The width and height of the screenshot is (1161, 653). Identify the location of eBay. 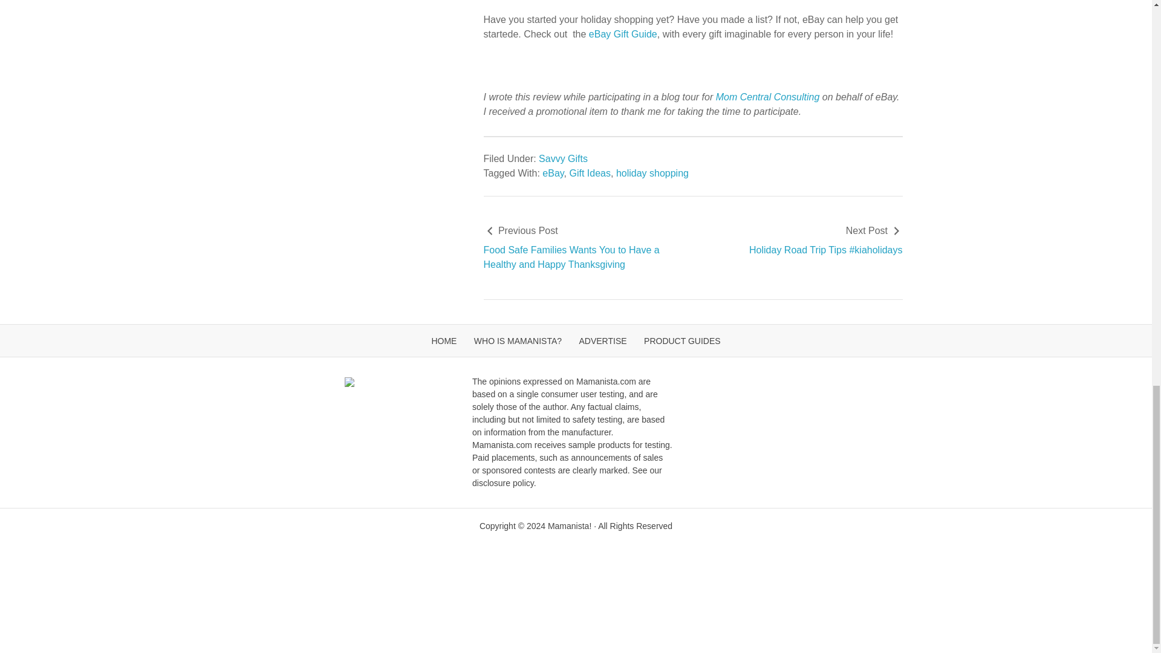
(553, 173).